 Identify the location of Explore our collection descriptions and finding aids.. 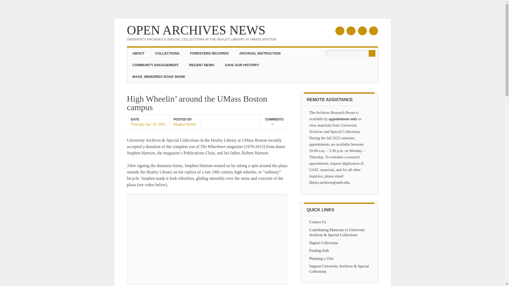
(319, 251).